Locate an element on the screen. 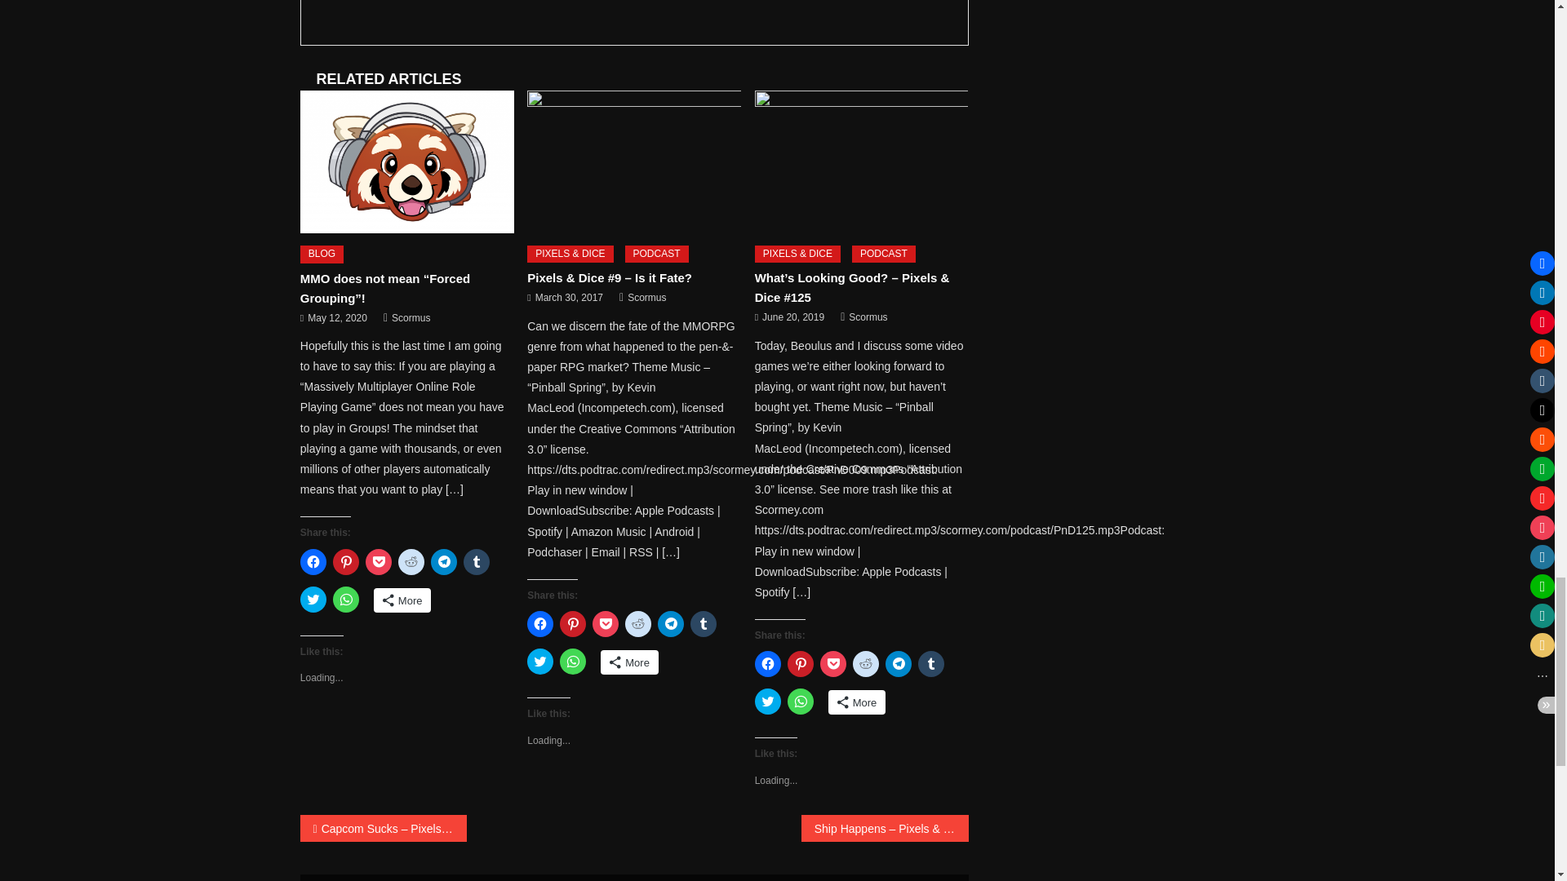  Click to share on Pocket is located at coordinates (379, 561).